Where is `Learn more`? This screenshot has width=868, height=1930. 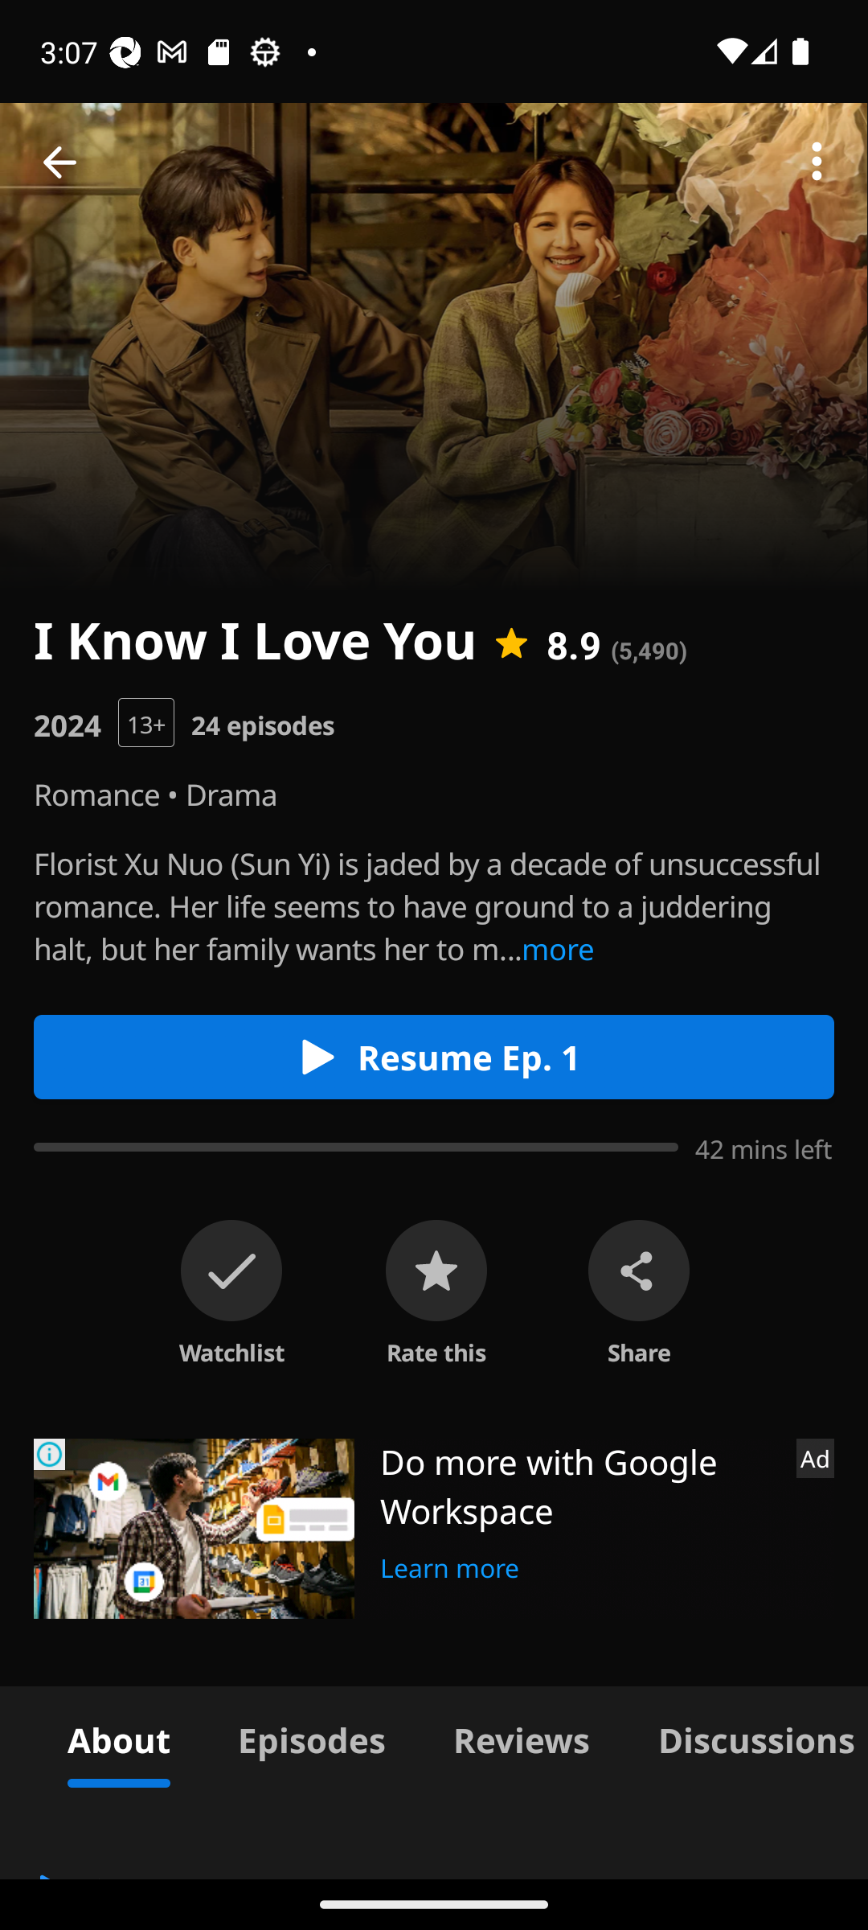 Learn more is located at coordinates (450, 1565).